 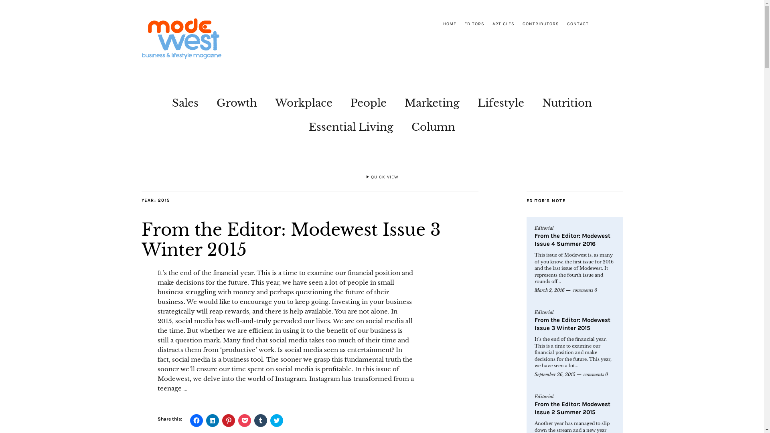 What do you see at coordinates (291, 240) in the screenshot?
I see `From the Editor: Modewest Issue 3 Winter 2015` at bounding box center [291, 240].